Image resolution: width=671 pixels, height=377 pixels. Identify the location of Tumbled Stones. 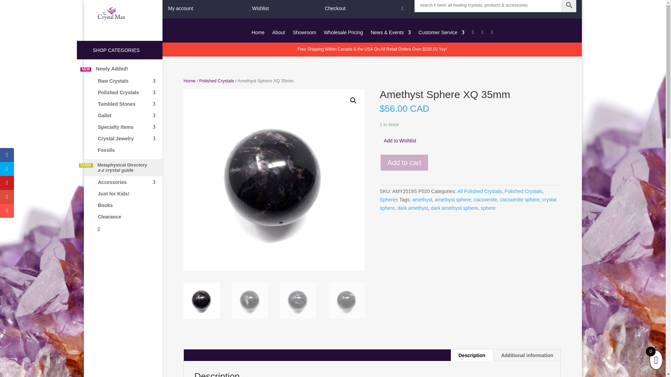
(130, 107).